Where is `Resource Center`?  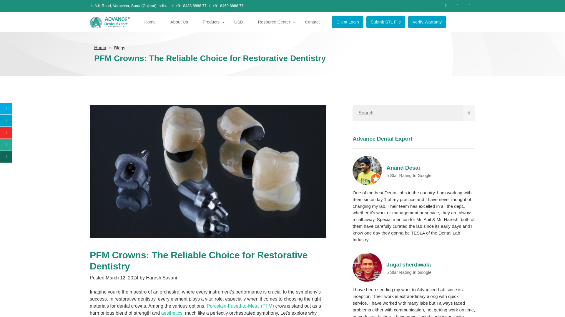
Resource Center is located at coordinates (276, 22).